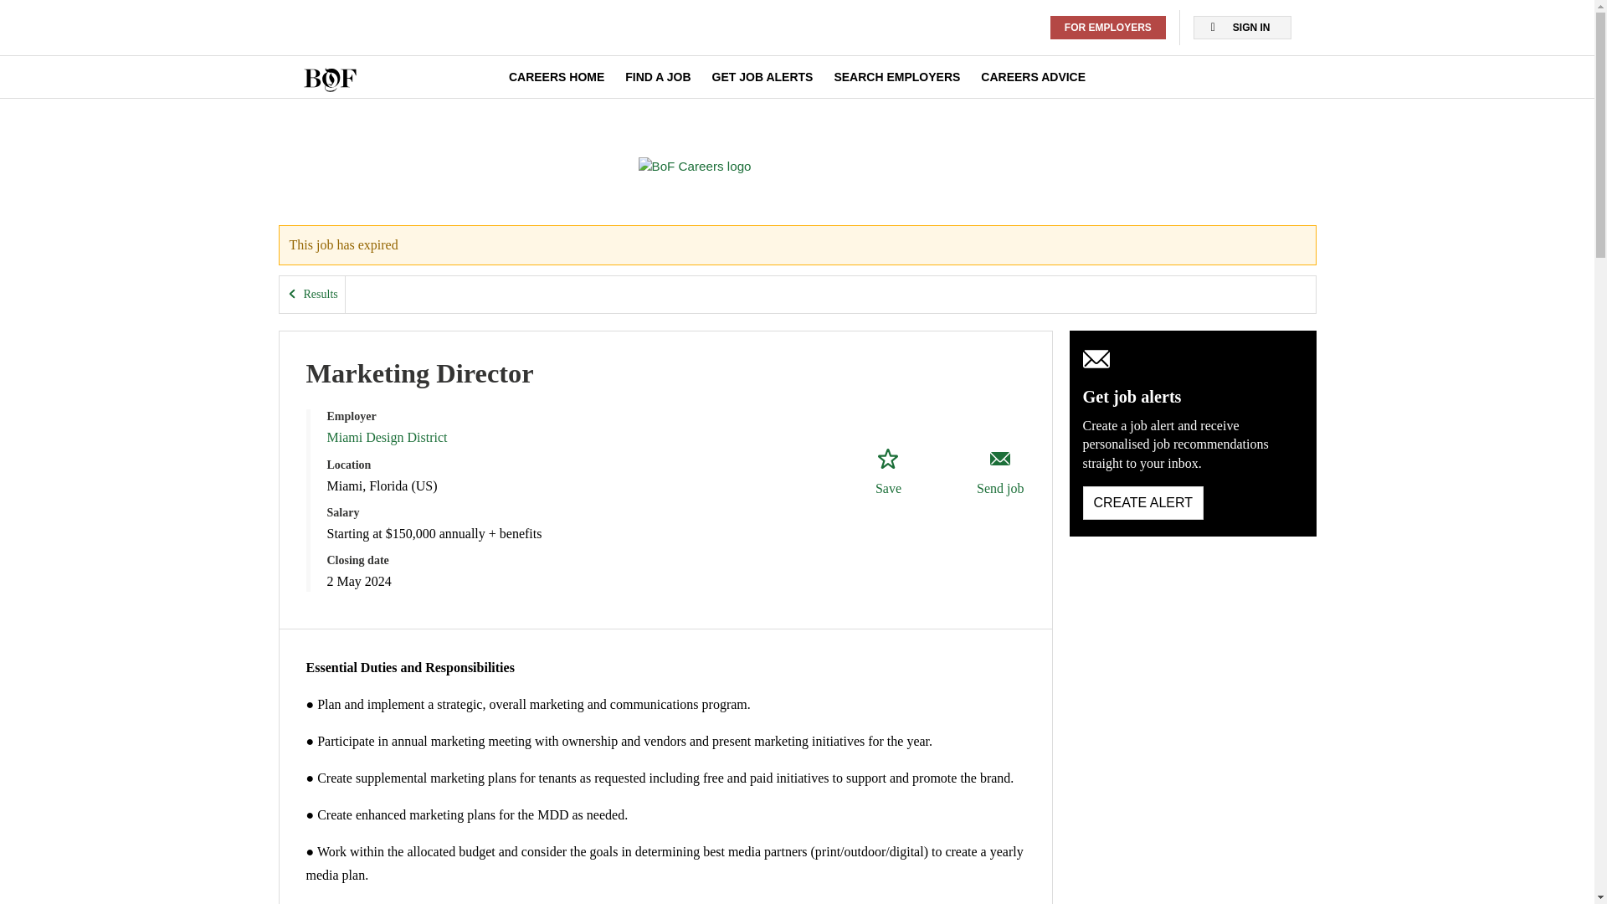 The image size is (1607, 904). Describe the element at coordinates (312, 316) in the screenshot. I see `Results` at that location.